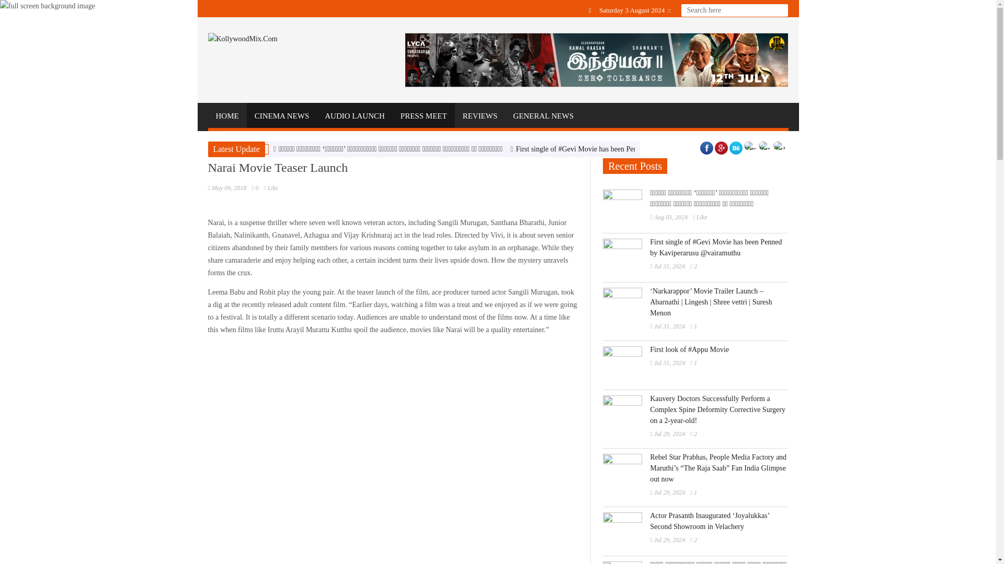 The width and height of the screenshot is (1004, 564). Describe the element at coordinates (424, 116) in the screenshot. I see `PRESS MEET` at that location.